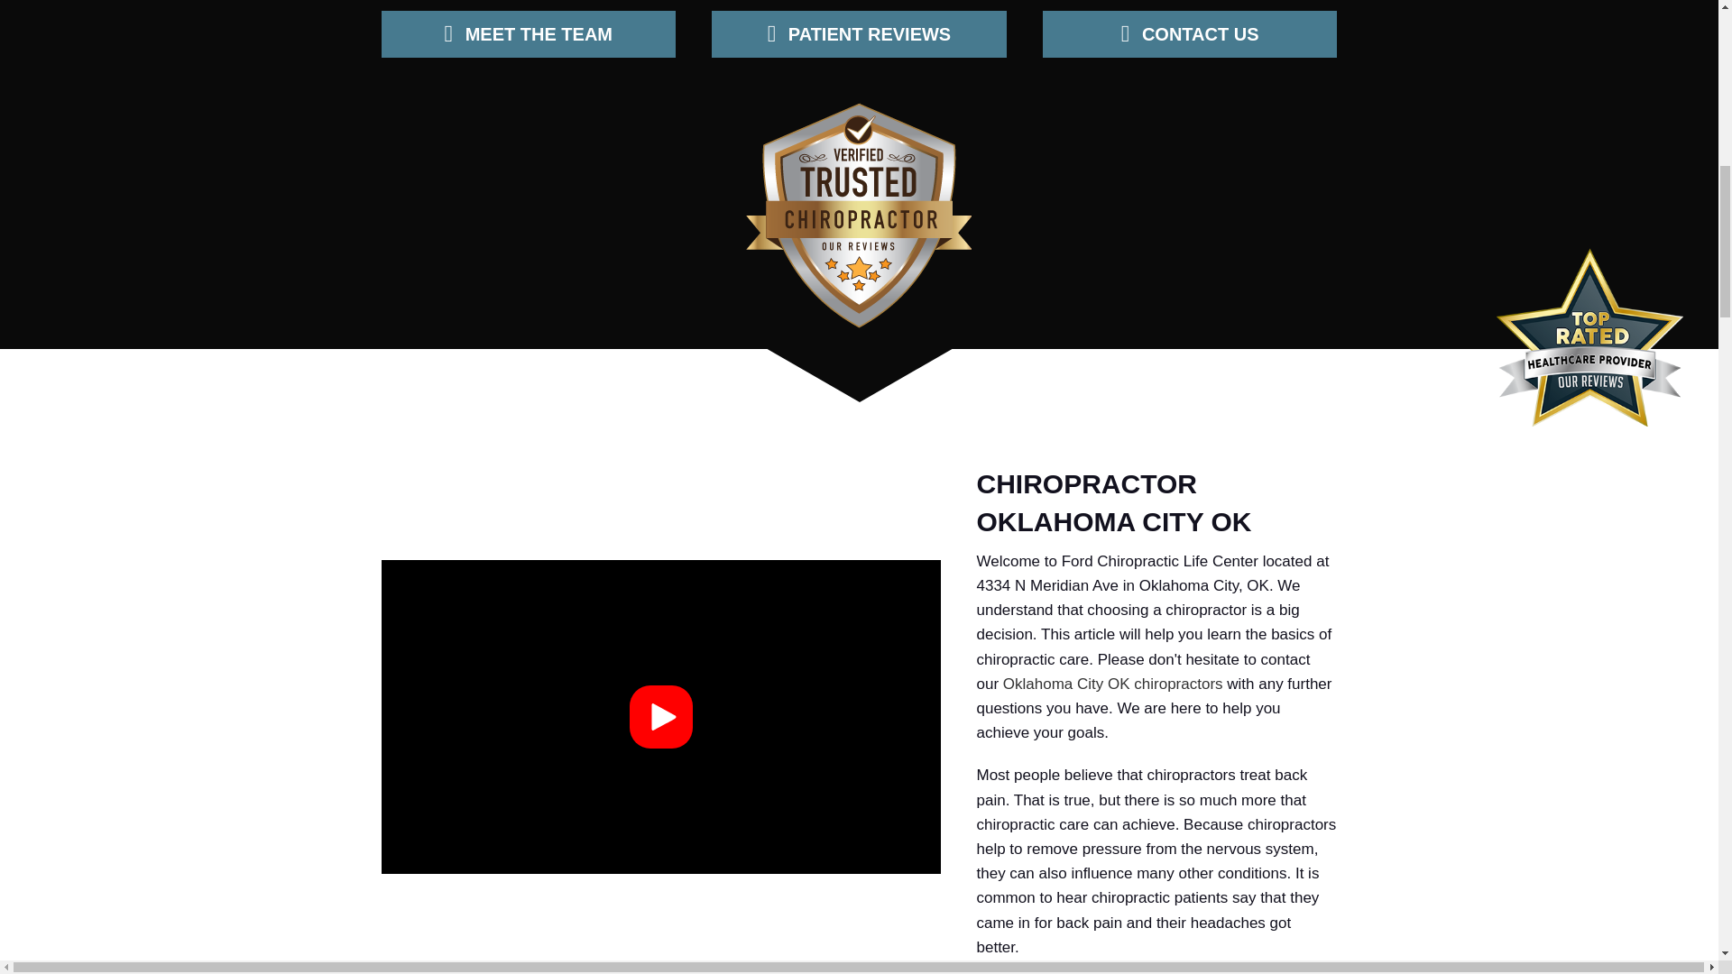 The width and height of the screenshot is (1732, 974). Describe the element at coordinates (859, 33) in the screenshot. I see `Click Here` at that location.